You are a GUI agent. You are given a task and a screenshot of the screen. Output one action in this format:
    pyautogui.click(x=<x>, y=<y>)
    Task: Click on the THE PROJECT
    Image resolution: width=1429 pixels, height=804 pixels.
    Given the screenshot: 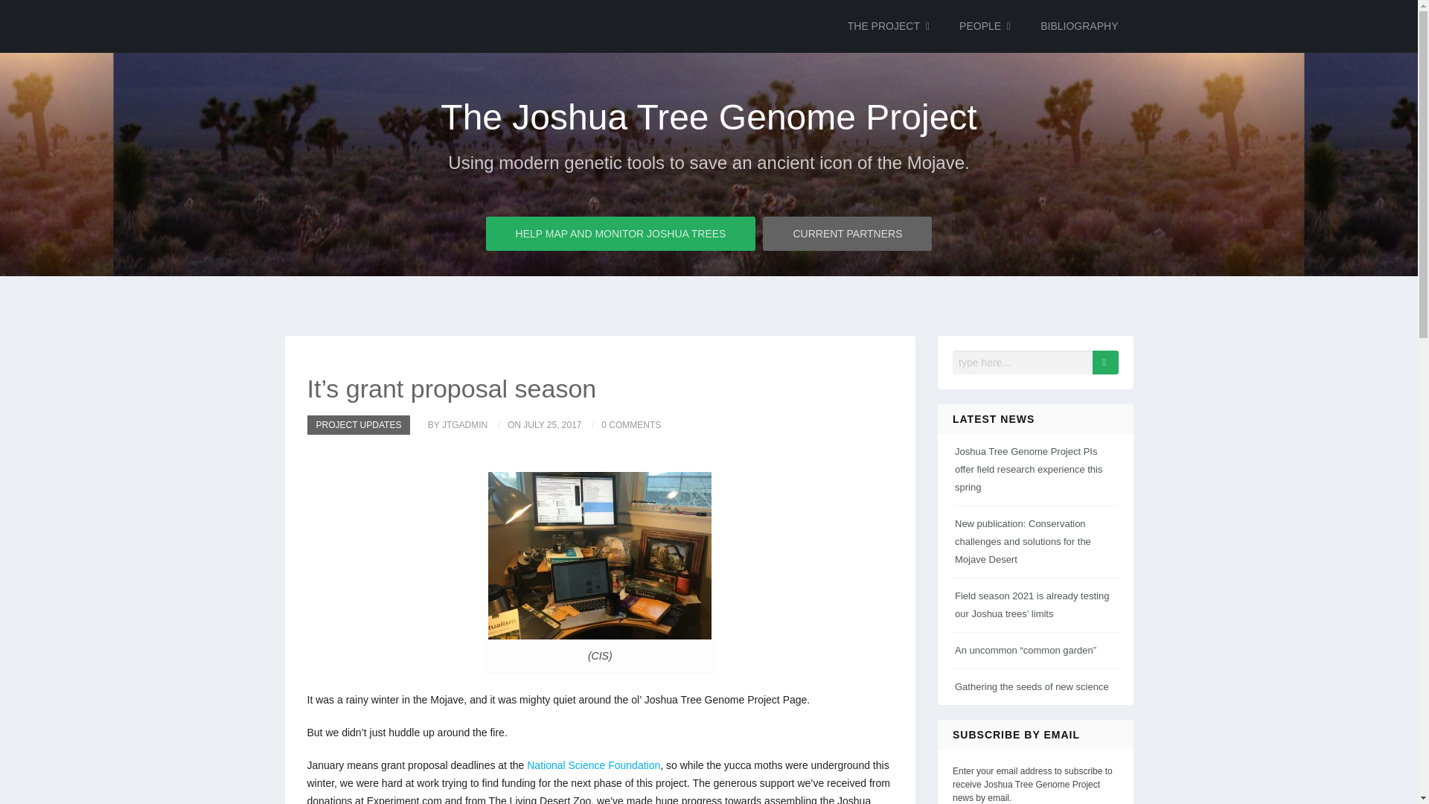 What is the action you would take?
    pyautogui.click(x=888, y=27)
    